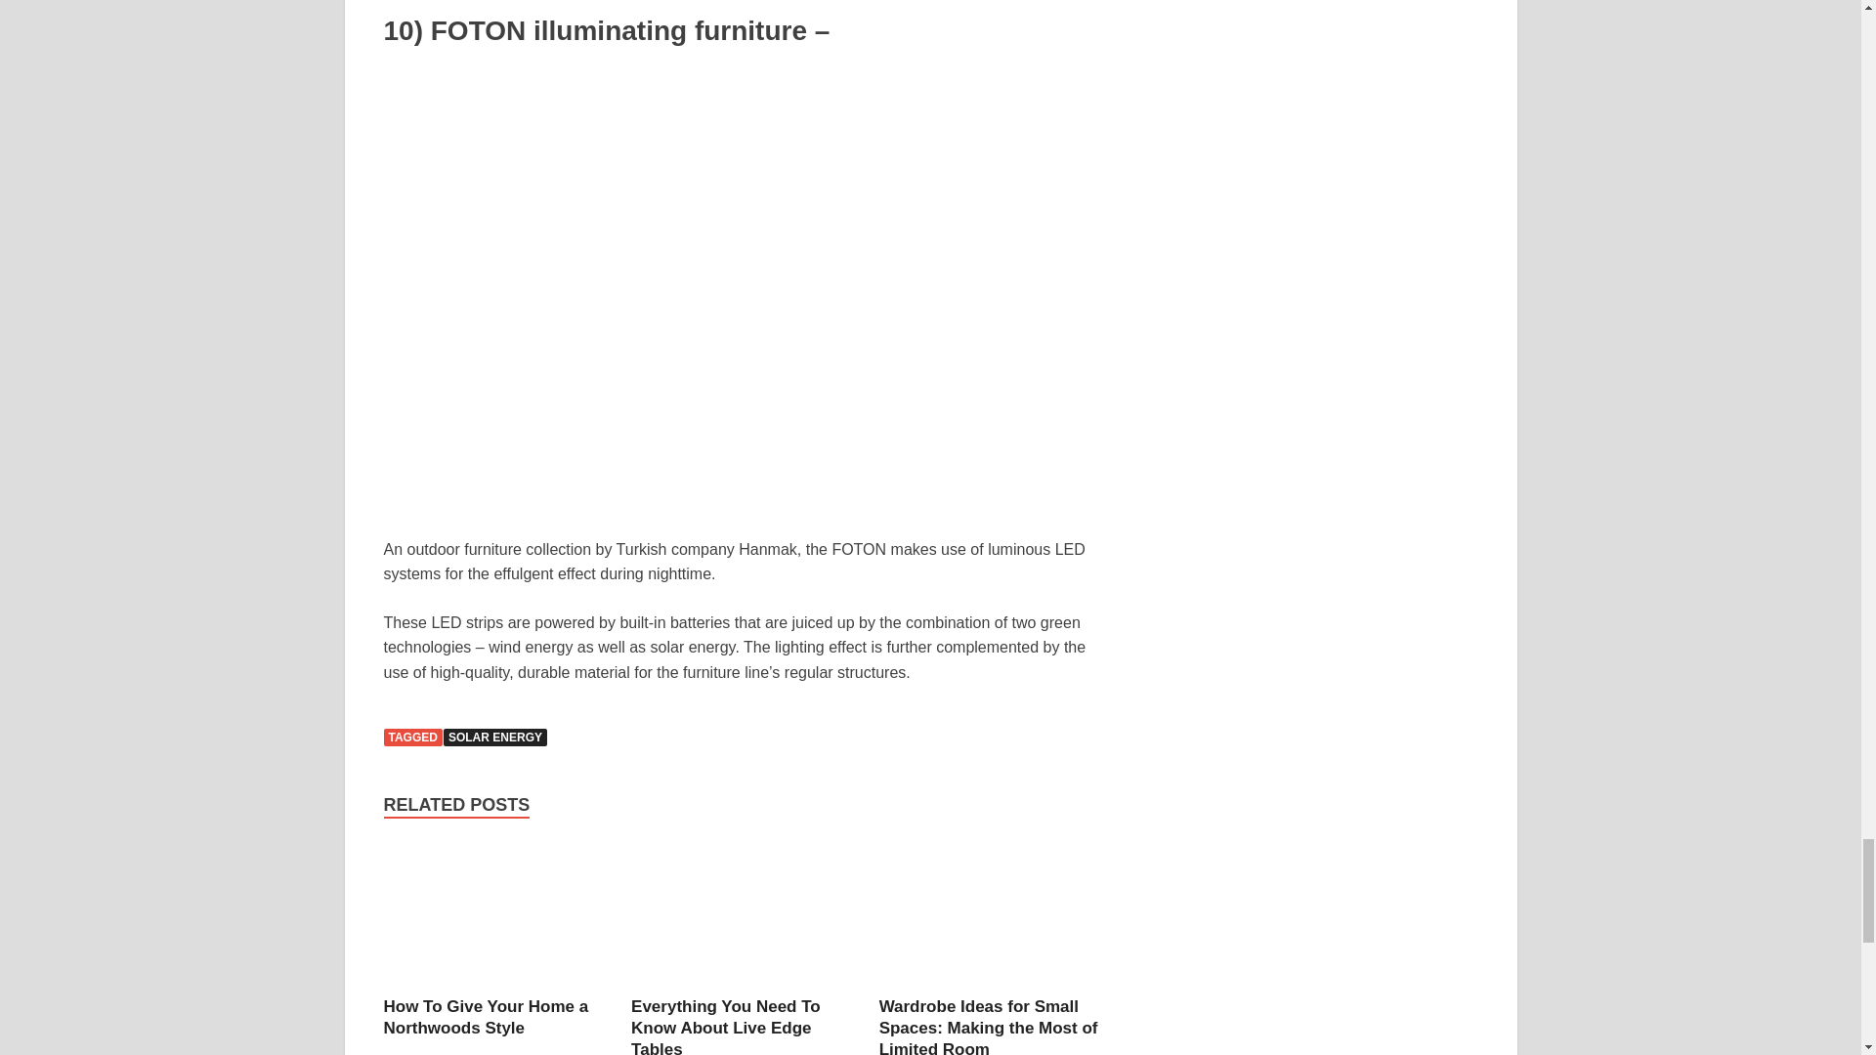 This screenshot has height=1055, width=1876. What do you see at coordinates (742, 917) in the screenshot?
I see `Everything You Need To Know About Live Edge Tables` at bounding box center [742, 917].